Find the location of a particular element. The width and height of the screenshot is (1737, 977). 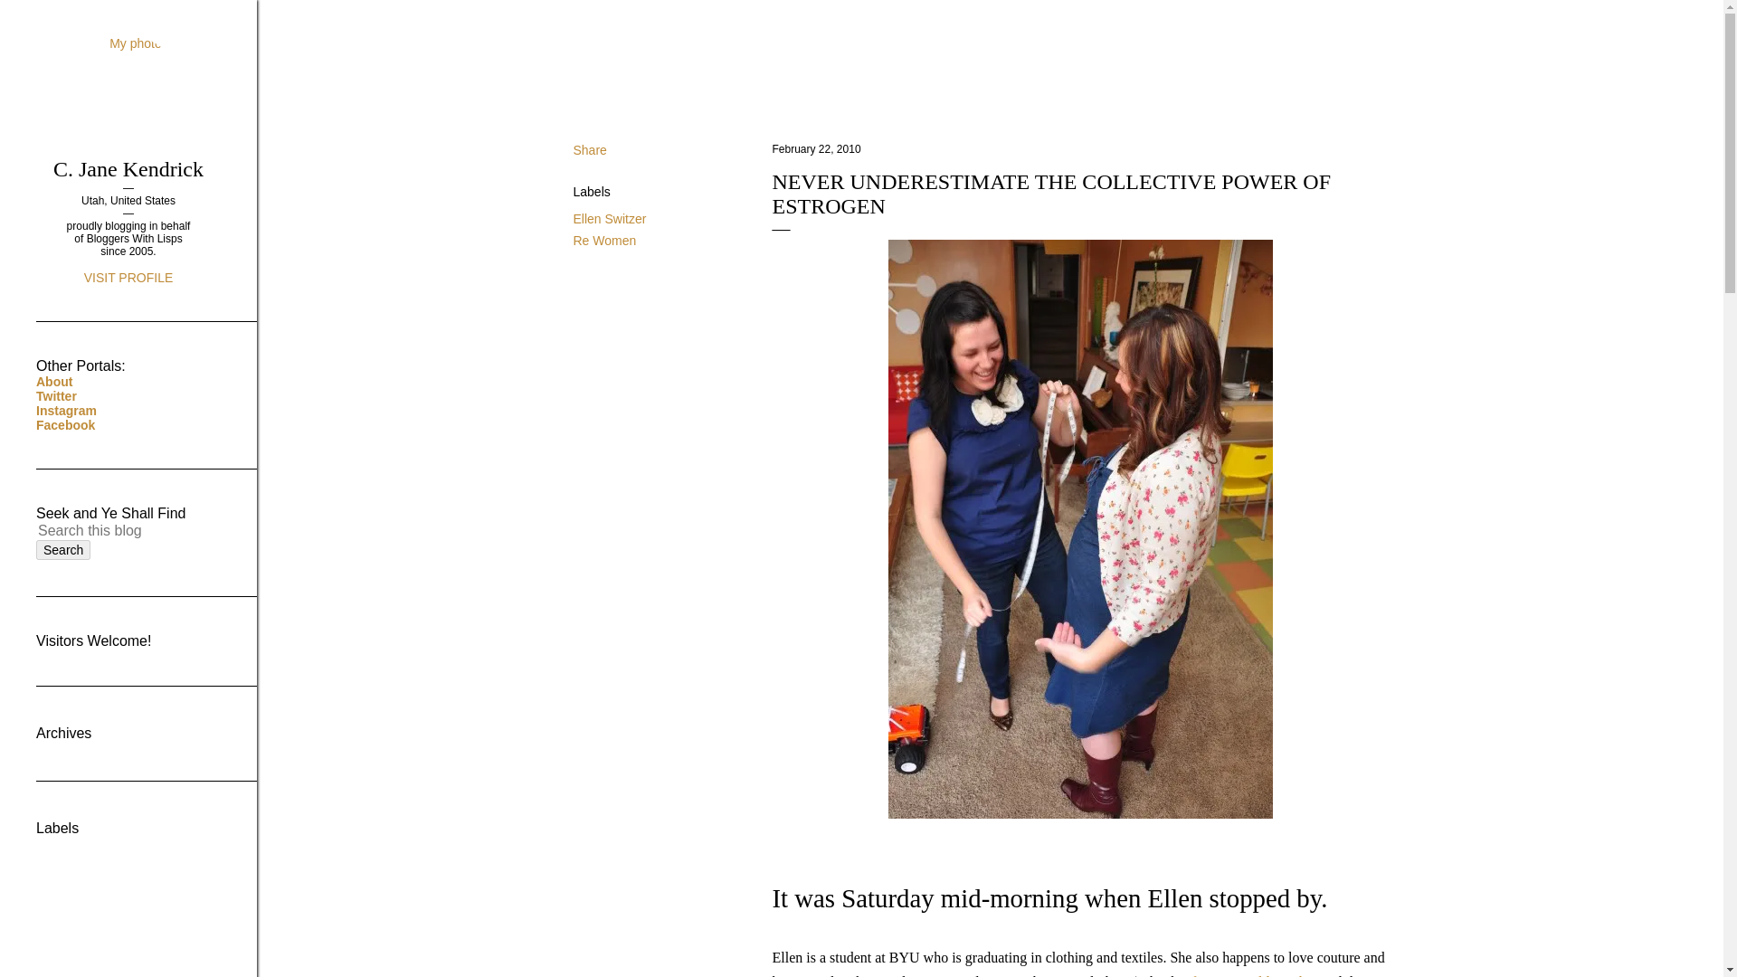

Facebook is located at coordinates (65, 425).